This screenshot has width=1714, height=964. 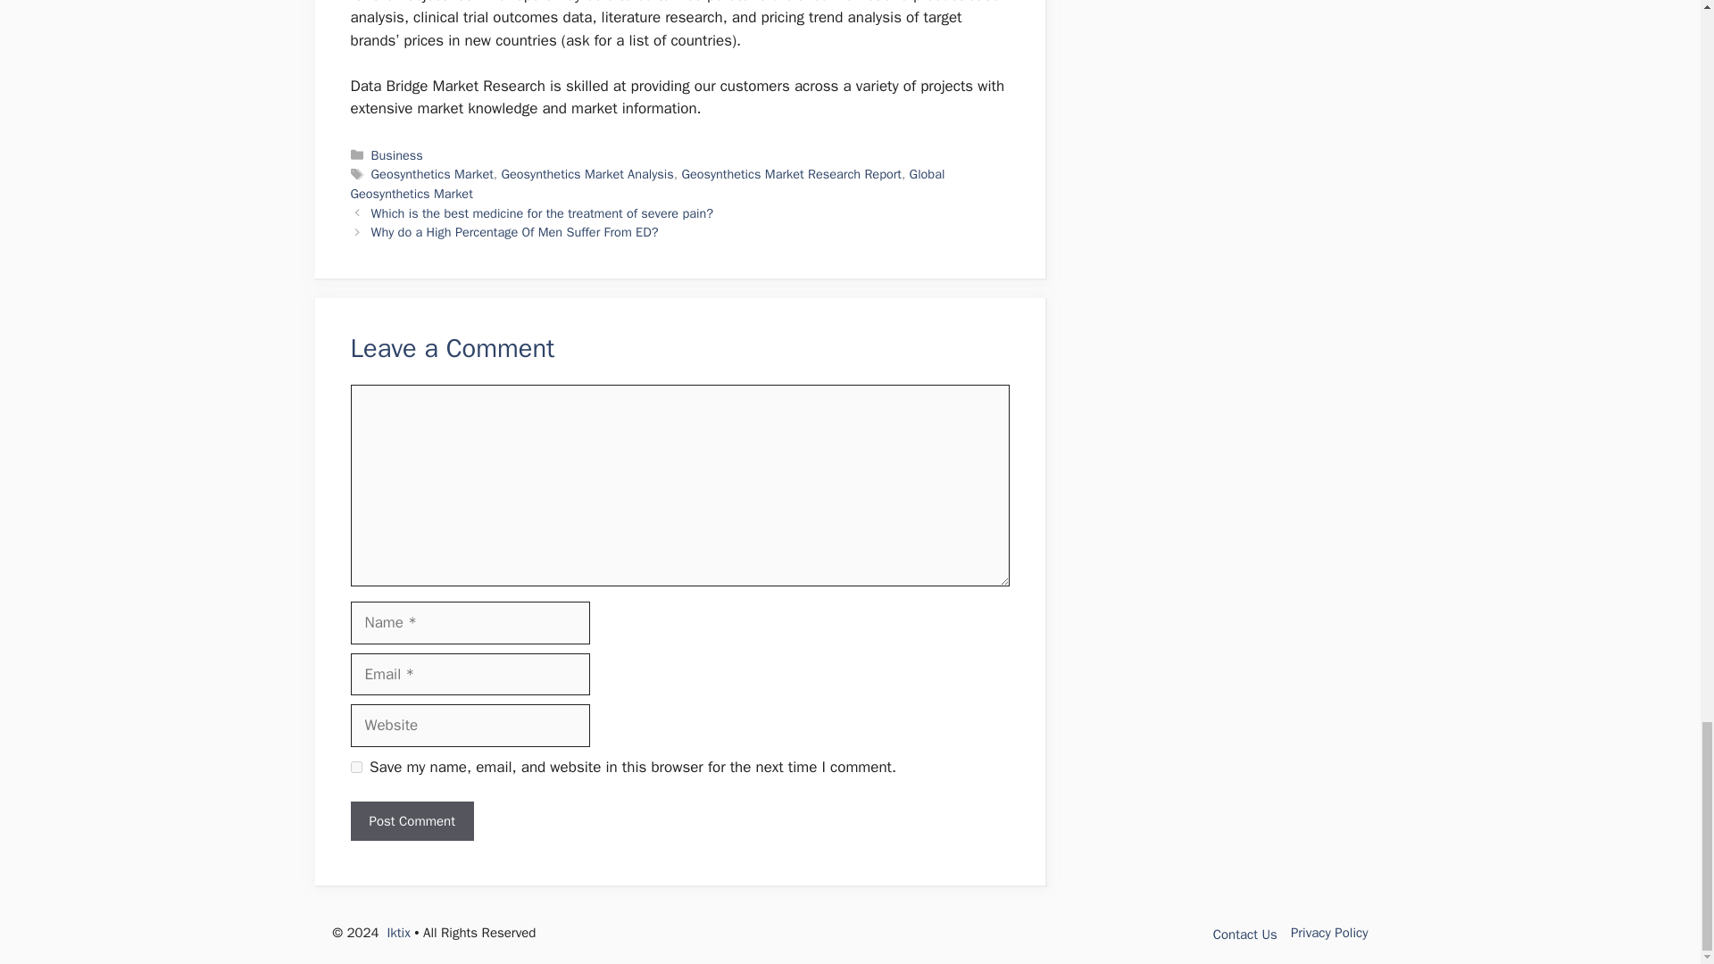 I want to click on Geosynthetics Market Analysis, so click(x=587, y=173).